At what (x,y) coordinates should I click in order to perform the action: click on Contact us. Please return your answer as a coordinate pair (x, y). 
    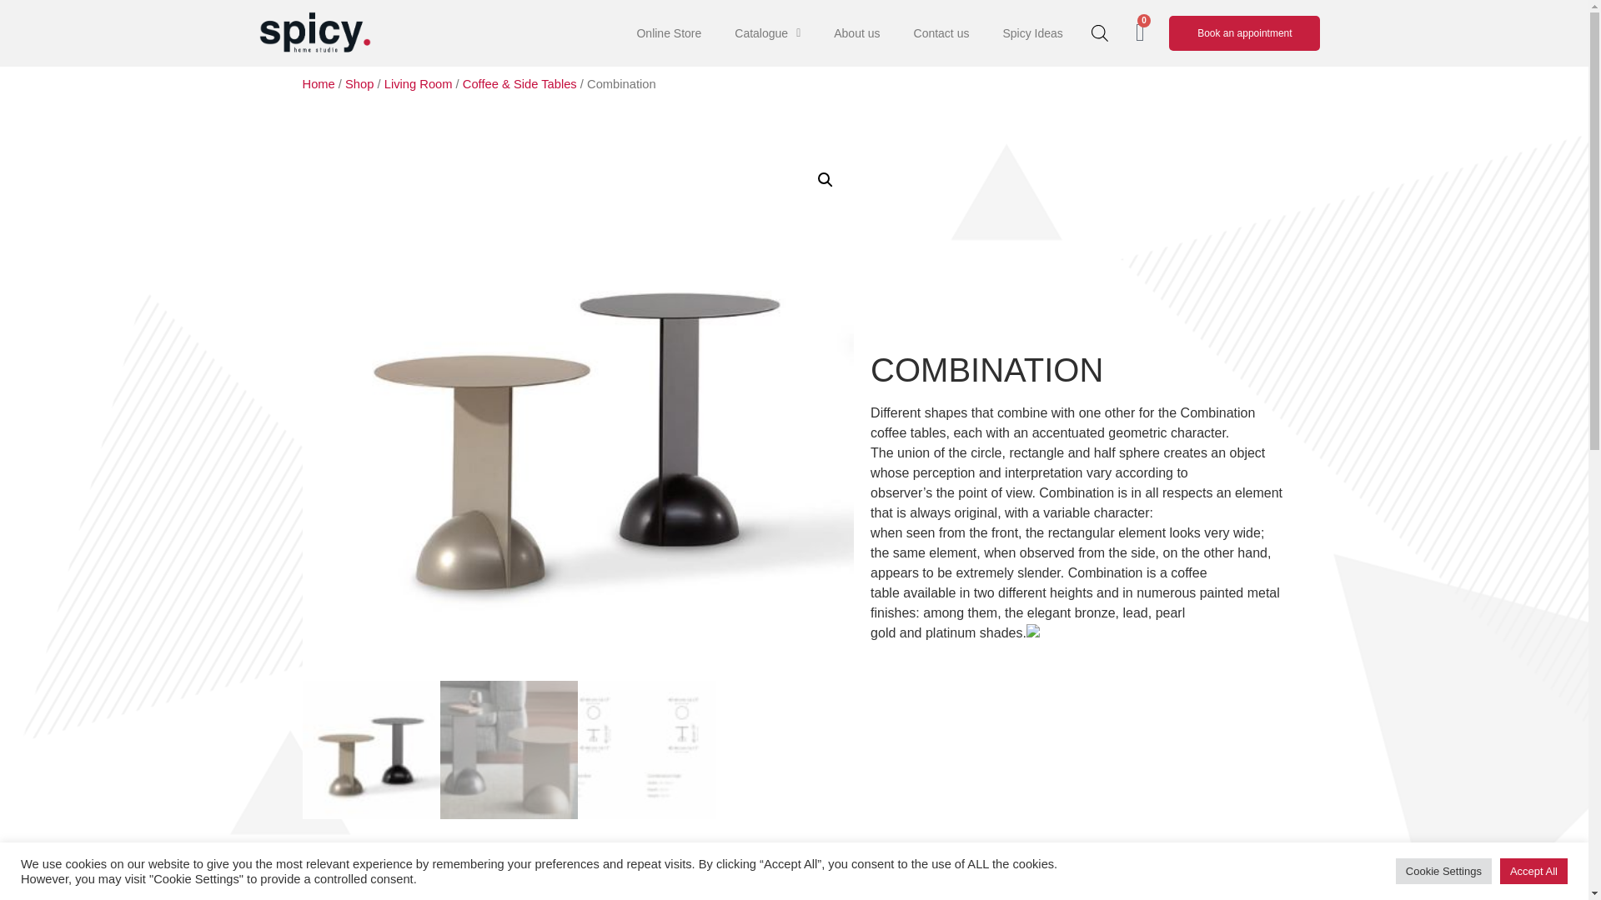
    Looking at the image, I should click on (941, 33).